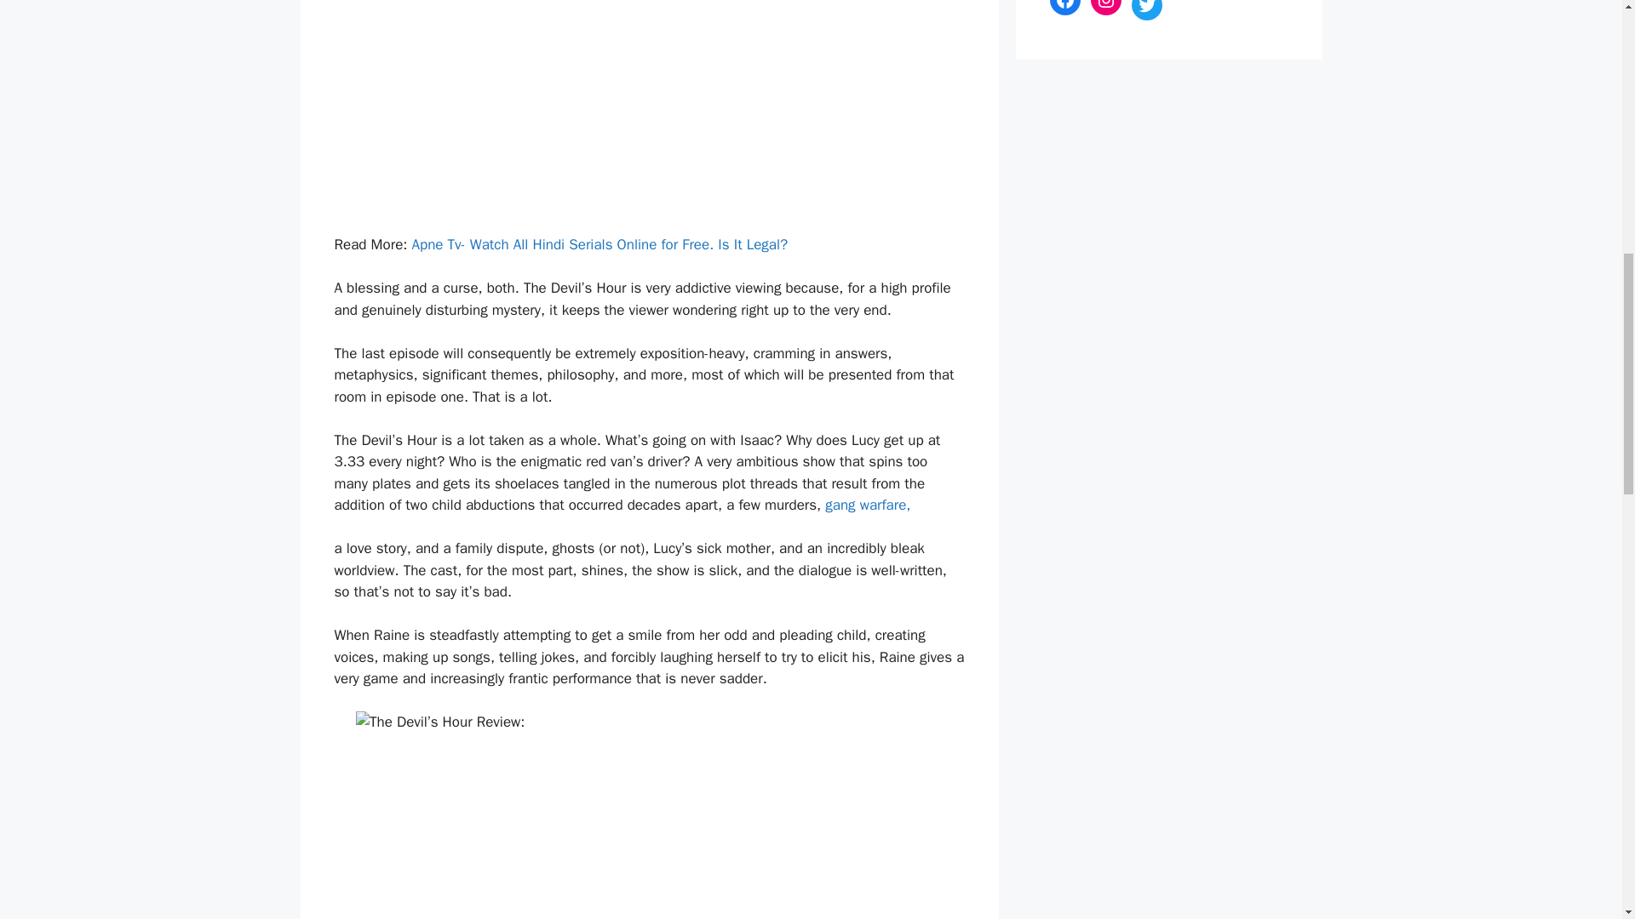 This screenshot has width=1635, height=919. I want to click on Instagram, so click(1105, 8).